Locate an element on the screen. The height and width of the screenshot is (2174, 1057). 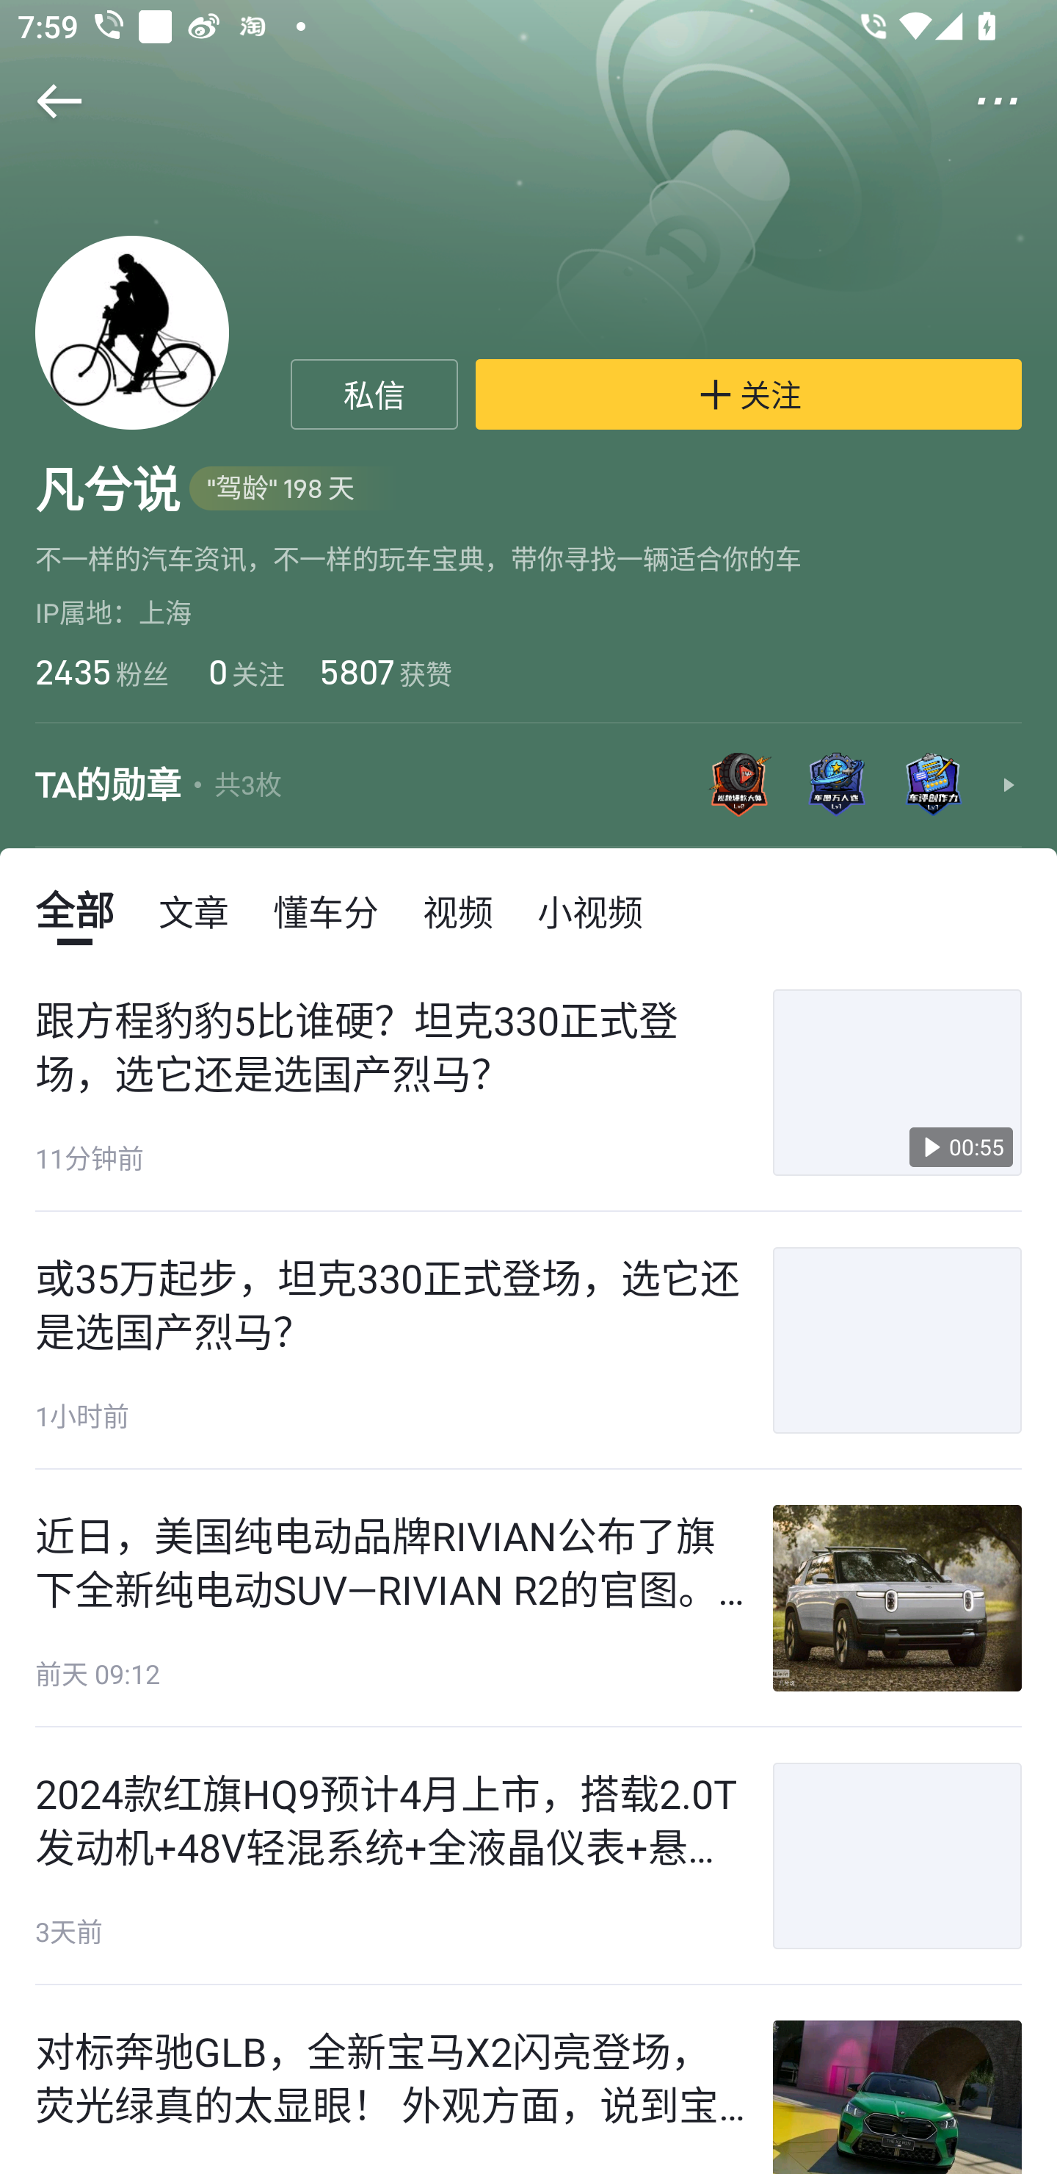
全部 is located at coordinates (74, 909).